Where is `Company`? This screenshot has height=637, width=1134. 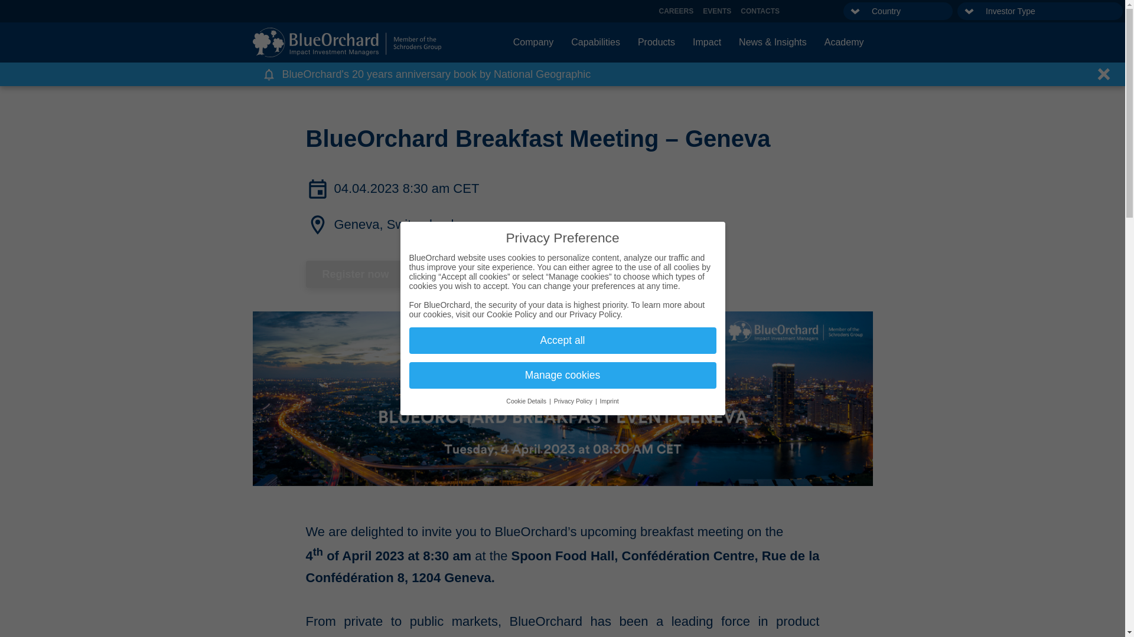
Company is located at coordinates (533, 42).